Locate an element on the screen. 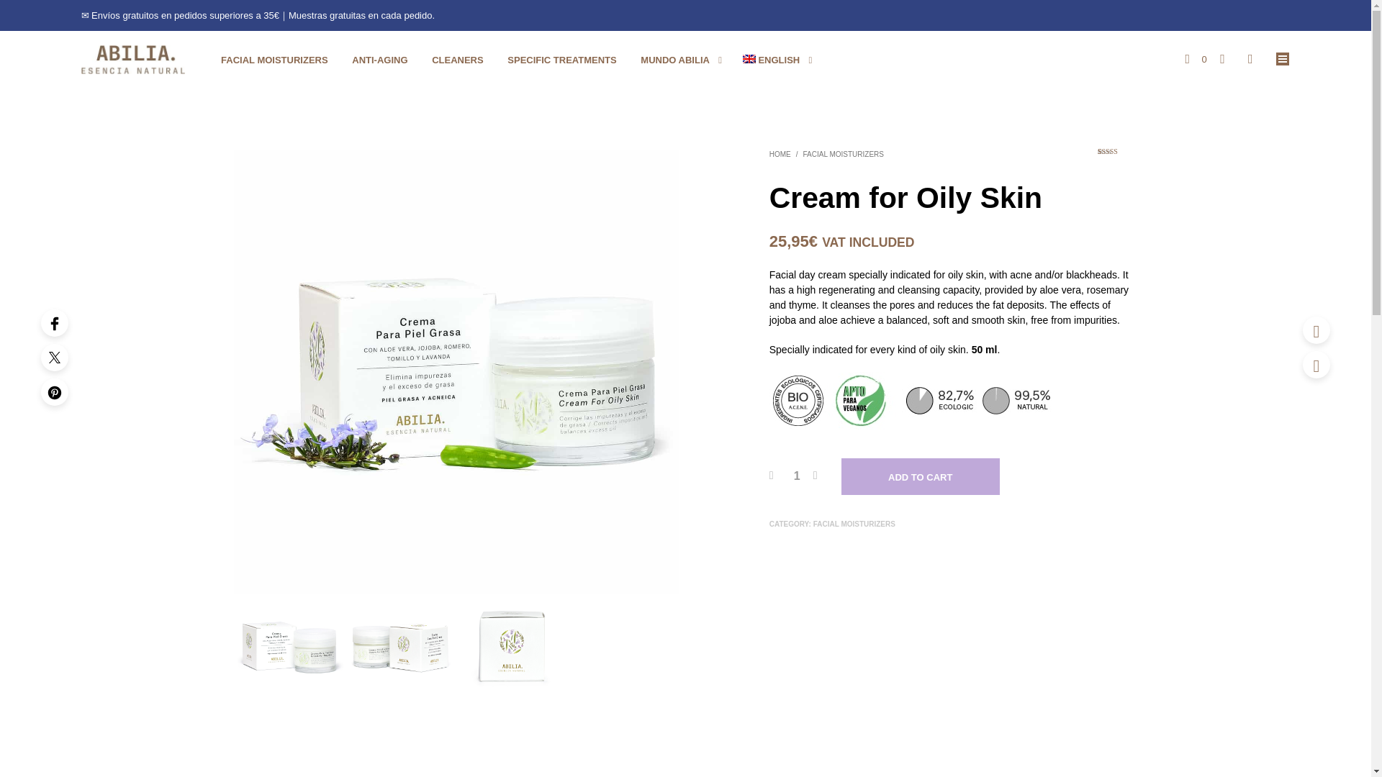 The image size is (1382, 777). HOME is located at coordinates (780, 154).